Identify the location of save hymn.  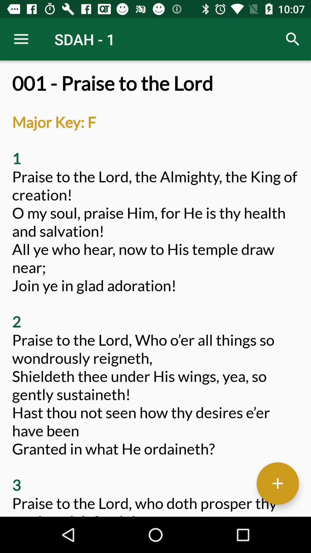
(278, 483).